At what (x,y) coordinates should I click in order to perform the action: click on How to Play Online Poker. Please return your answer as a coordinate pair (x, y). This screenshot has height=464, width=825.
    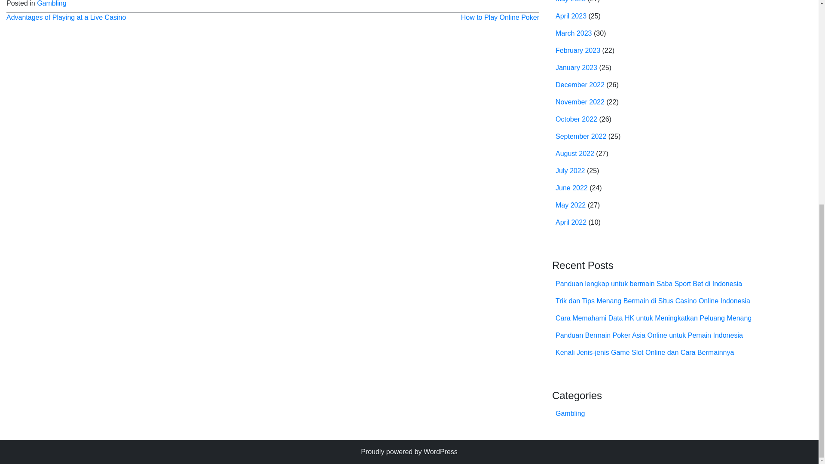
    Looking at the image, I should click on (500, 17).